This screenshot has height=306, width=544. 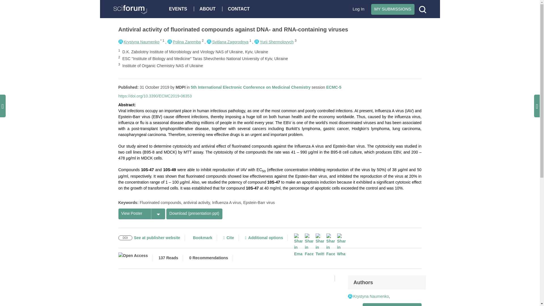 What do you see at coordinates (184, 42) in the screenshot?
I see `Polina Zaremba` at bounding box center [184, 42].